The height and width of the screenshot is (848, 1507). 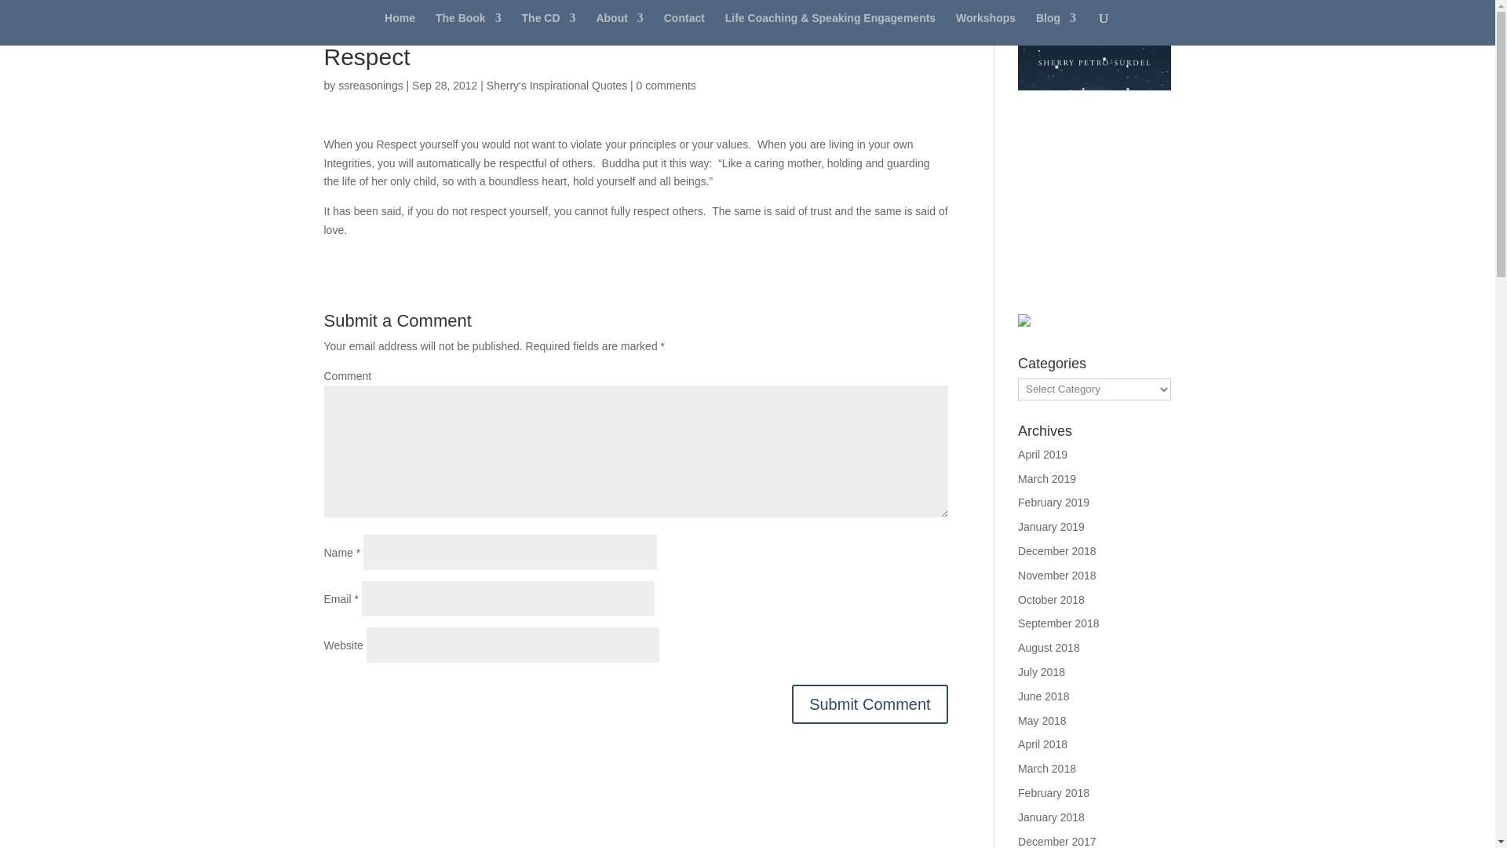 What do you see at coordinates (1057, 551) in the screenshot?
I see `December 2018` at bounding box center [1057, 551].